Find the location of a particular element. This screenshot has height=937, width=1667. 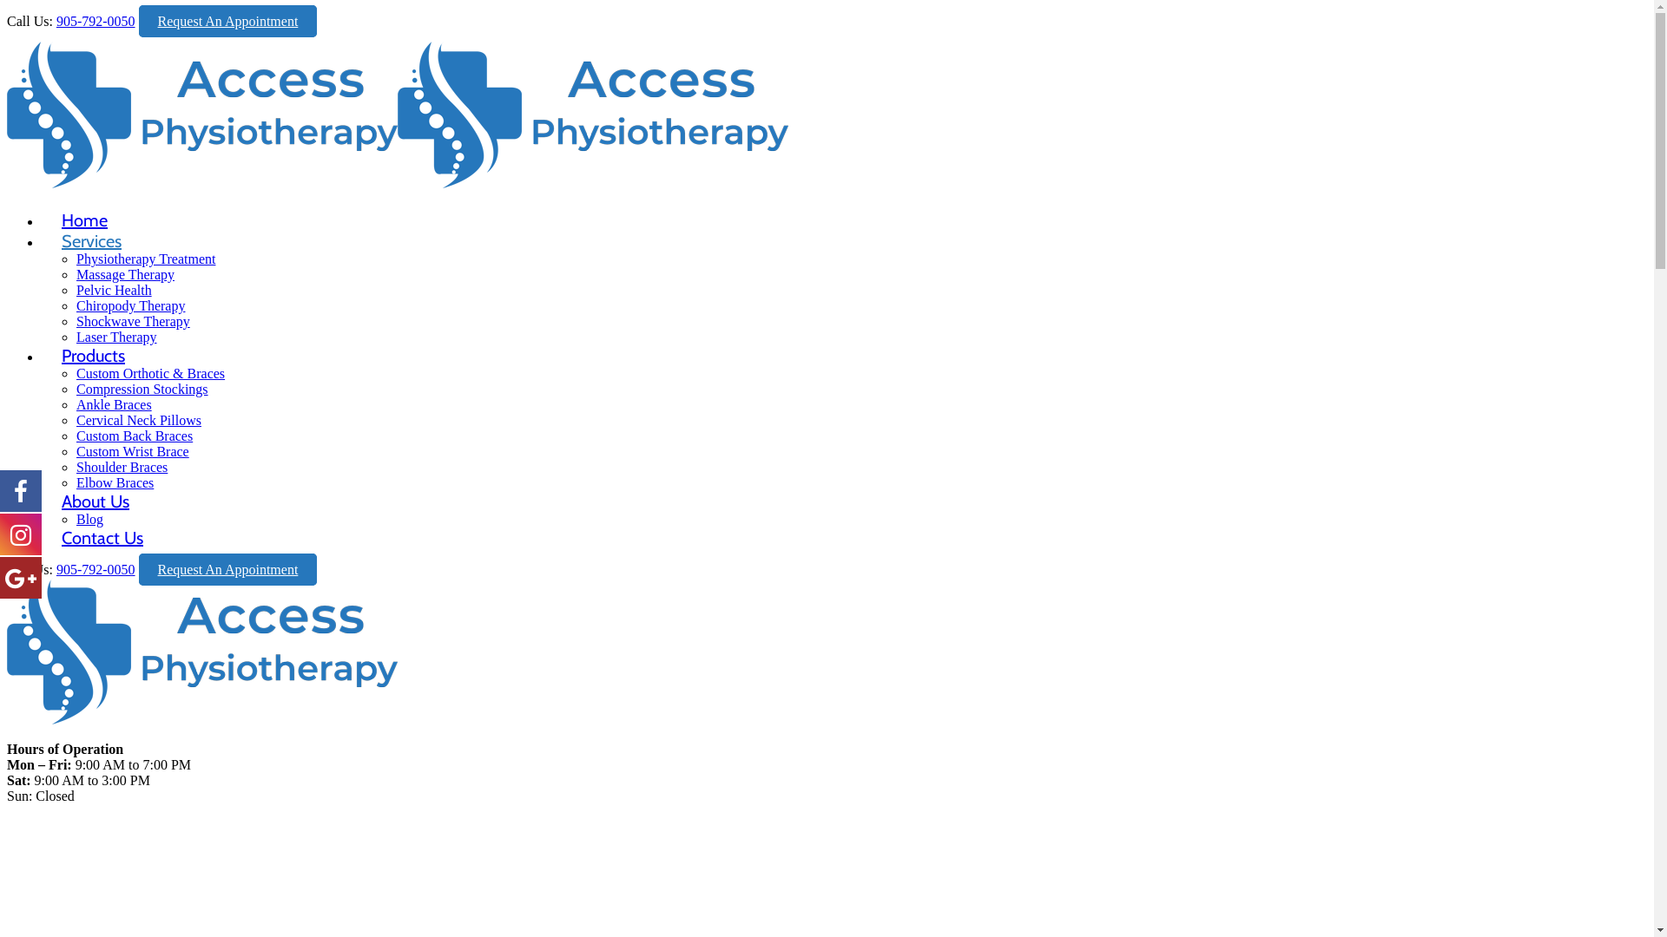

Access Physiotherapy is located at coordinates (398, 184).